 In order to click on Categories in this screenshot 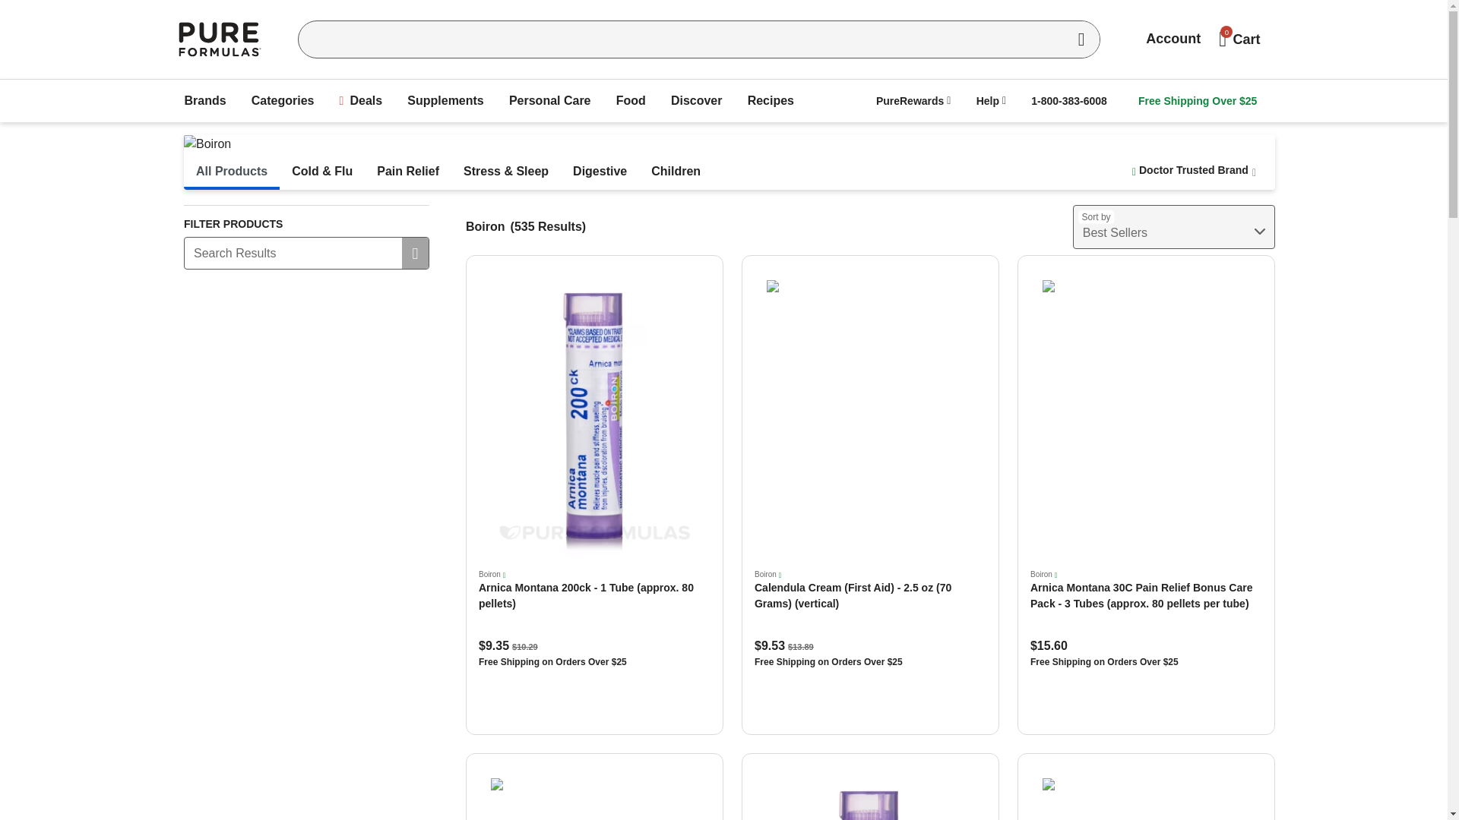, I will do `click(283, 101)`.